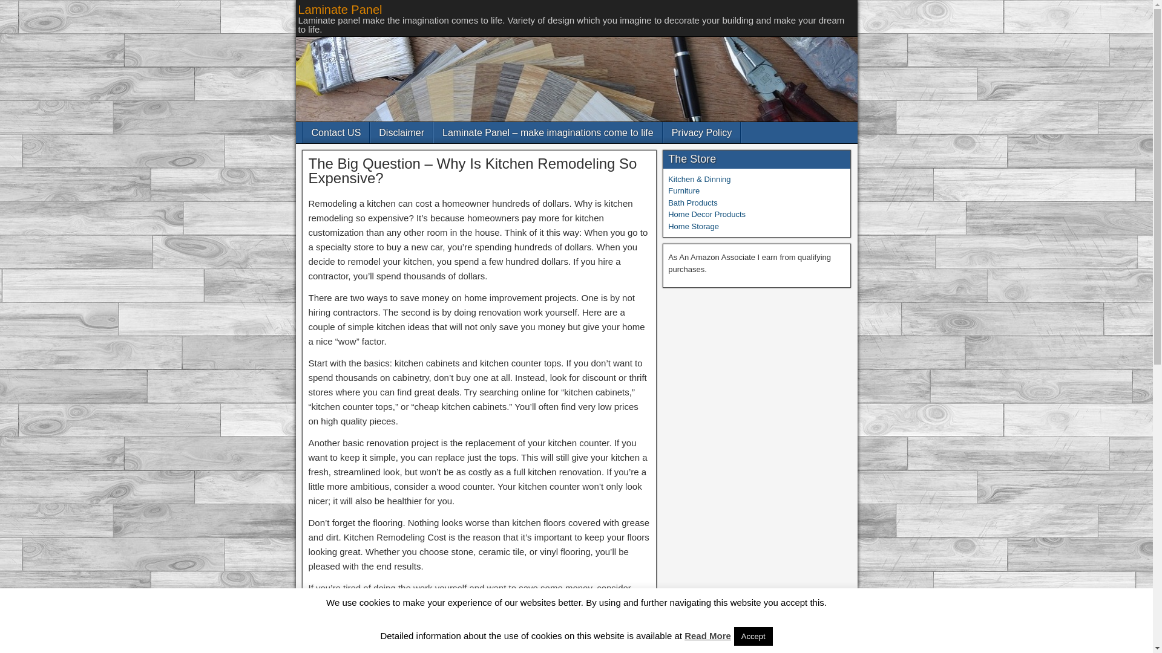 This screenshot has width=1162, height=653. Describe the element at coordinates (753, 636) in the screenshot. I see `Accept` at that location.